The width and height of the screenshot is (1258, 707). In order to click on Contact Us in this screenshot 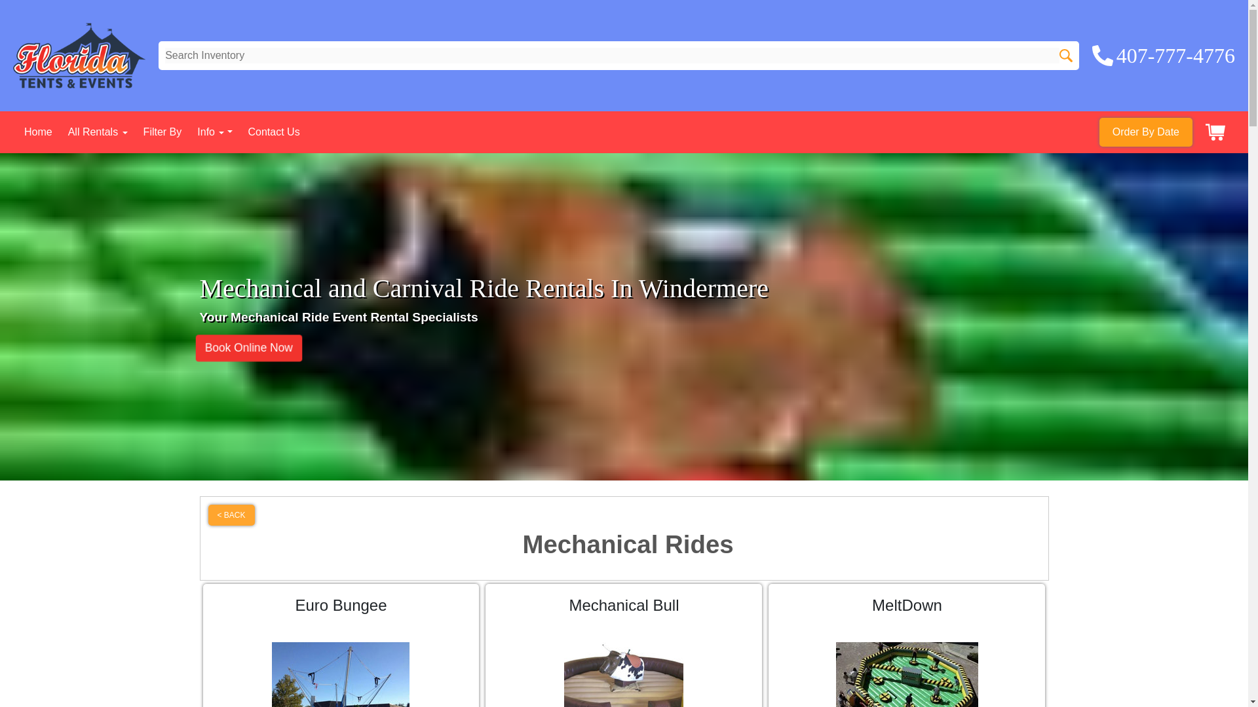, I will do `click(273, 132)`.